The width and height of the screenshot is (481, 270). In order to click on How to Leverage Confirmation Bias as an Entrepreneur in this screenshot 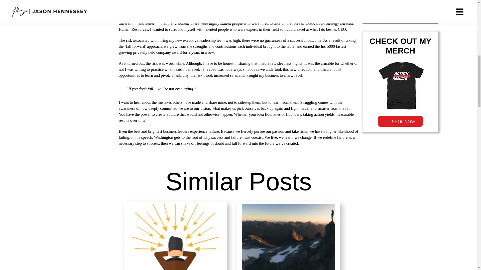, I will do `click(288, 235)`.